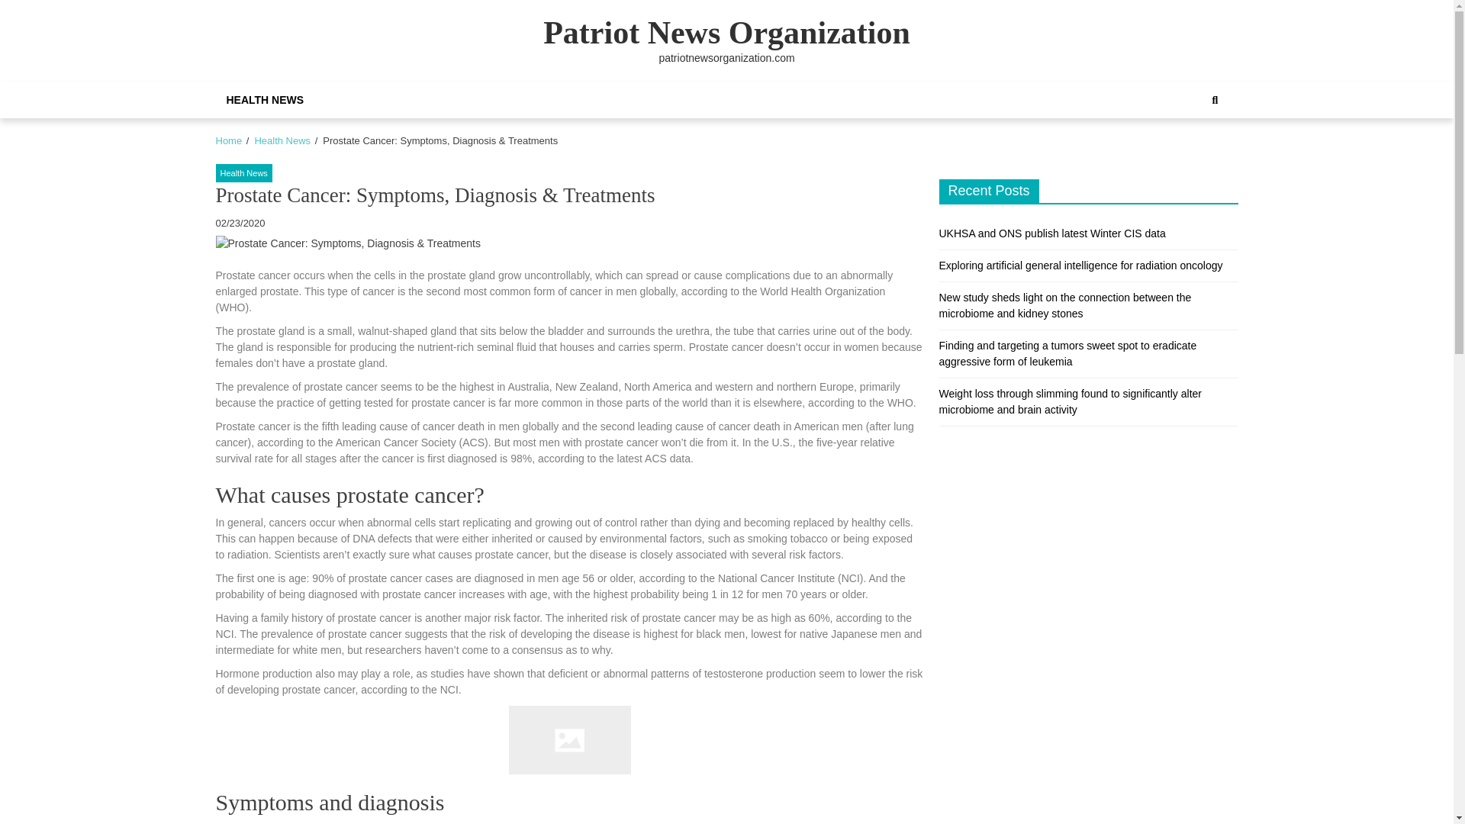 The height and width of the screenshot is (824, 1465). What do you see at coordinates (726, 32) in the screenshot?
I see `Patriot News Organization` at bounding box center [726, 32].